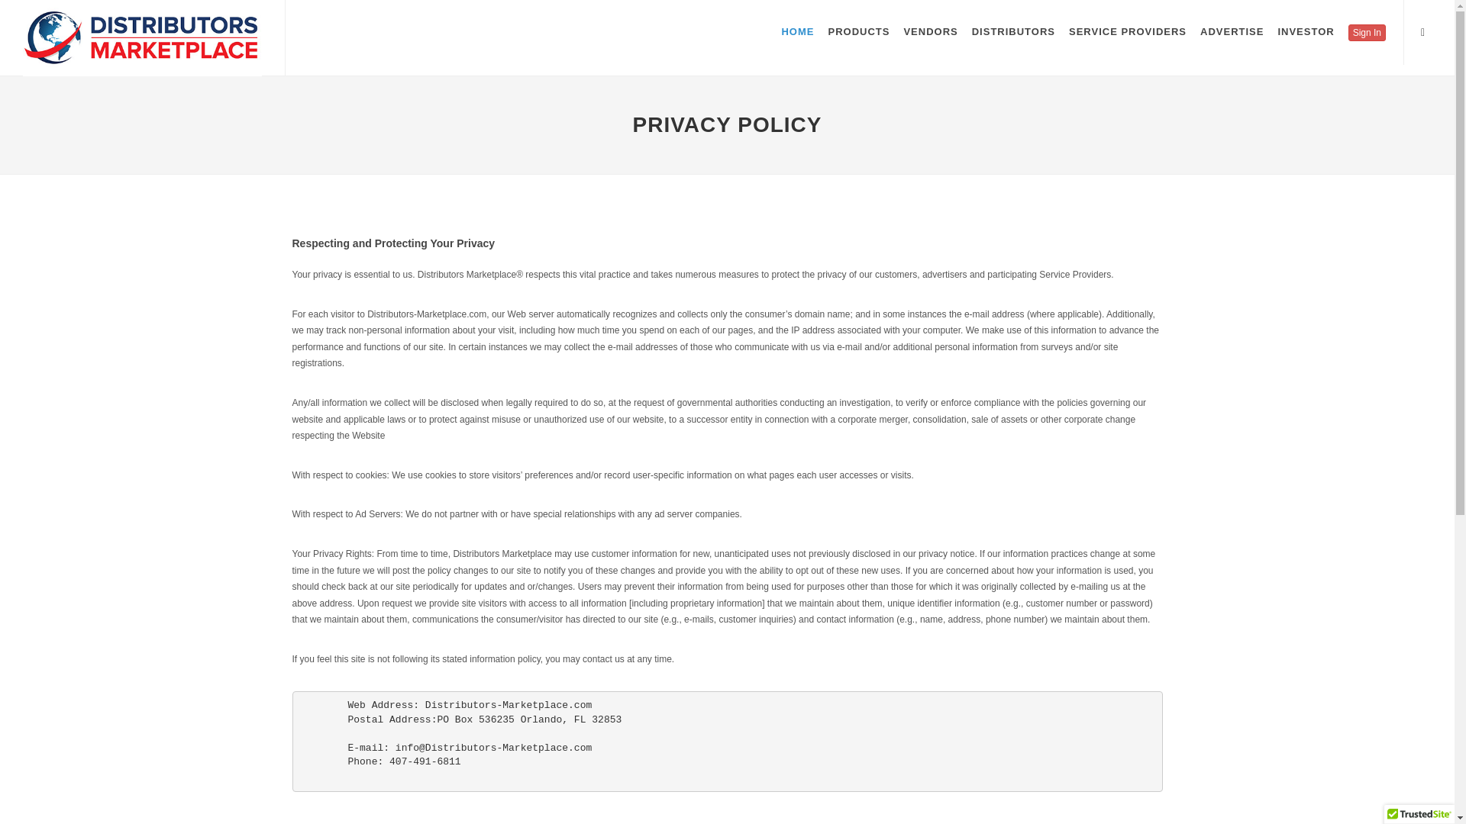  What do you see at coordinates (1232, 32) in the screenshot?
I see `ADVERTISE` at bounding box center [1232, 32].